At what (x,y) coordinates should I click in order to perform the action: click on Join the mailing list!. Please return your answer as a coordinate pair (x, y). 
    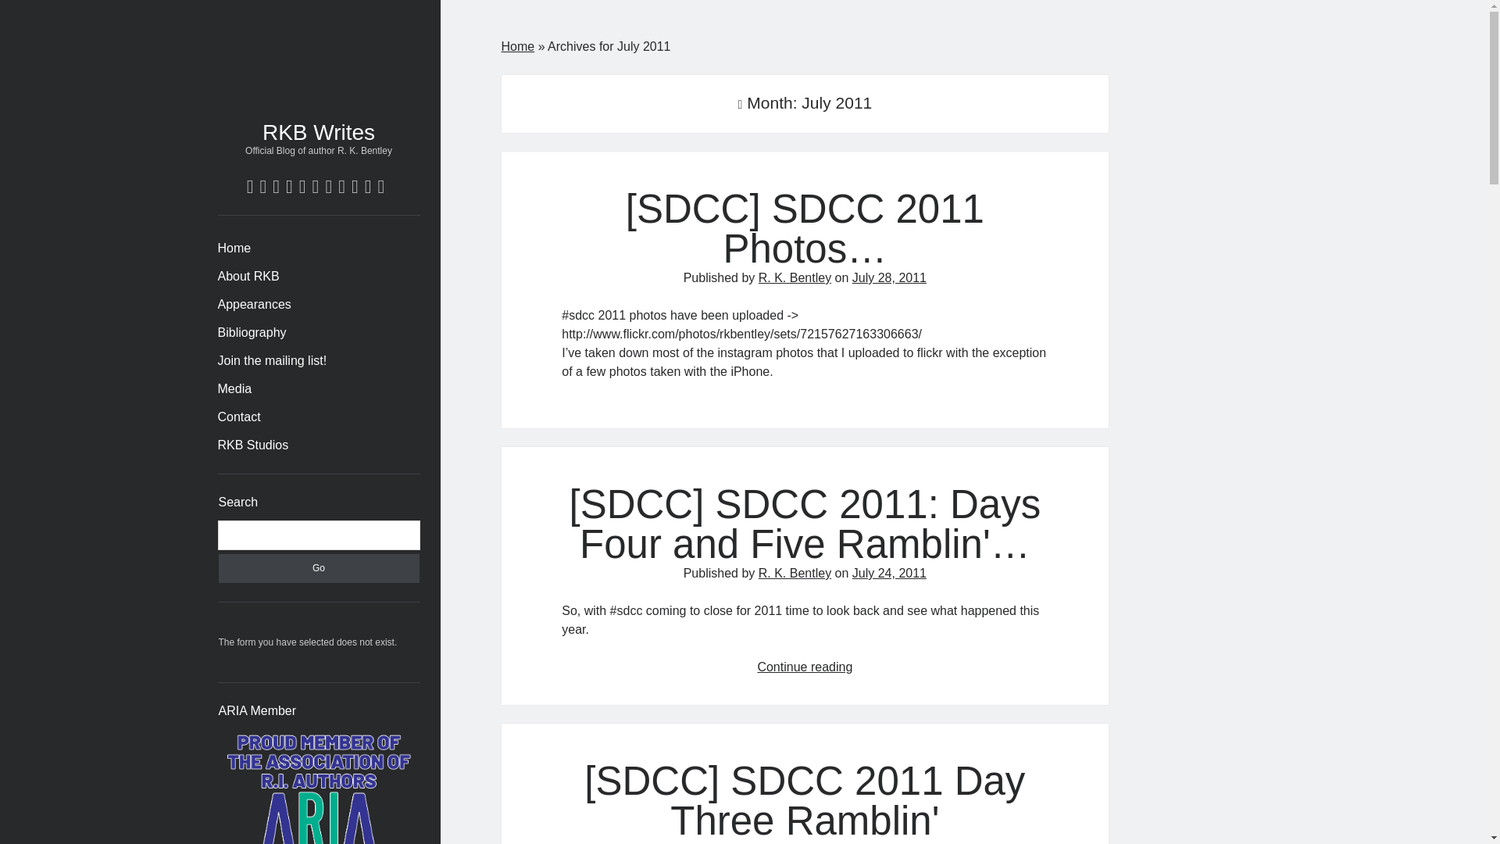
    Looking at the image, I should click on (272, 361).